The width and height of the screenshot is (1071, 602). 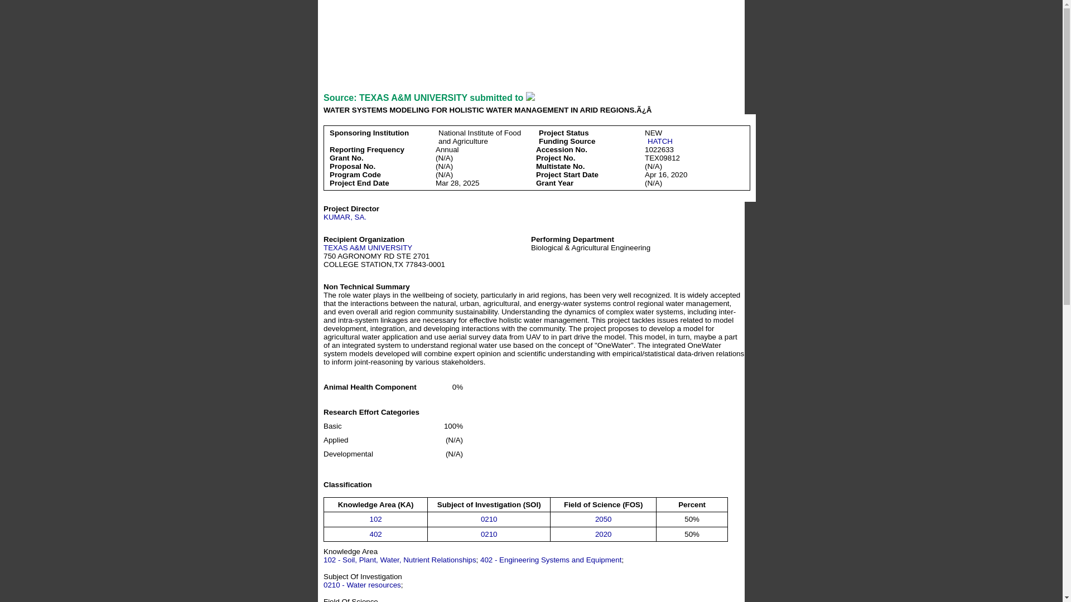 What do you see at coordinates (684, 27) in the screenshot?
I see `REEIS Logo` at bounding box center [684, 27].